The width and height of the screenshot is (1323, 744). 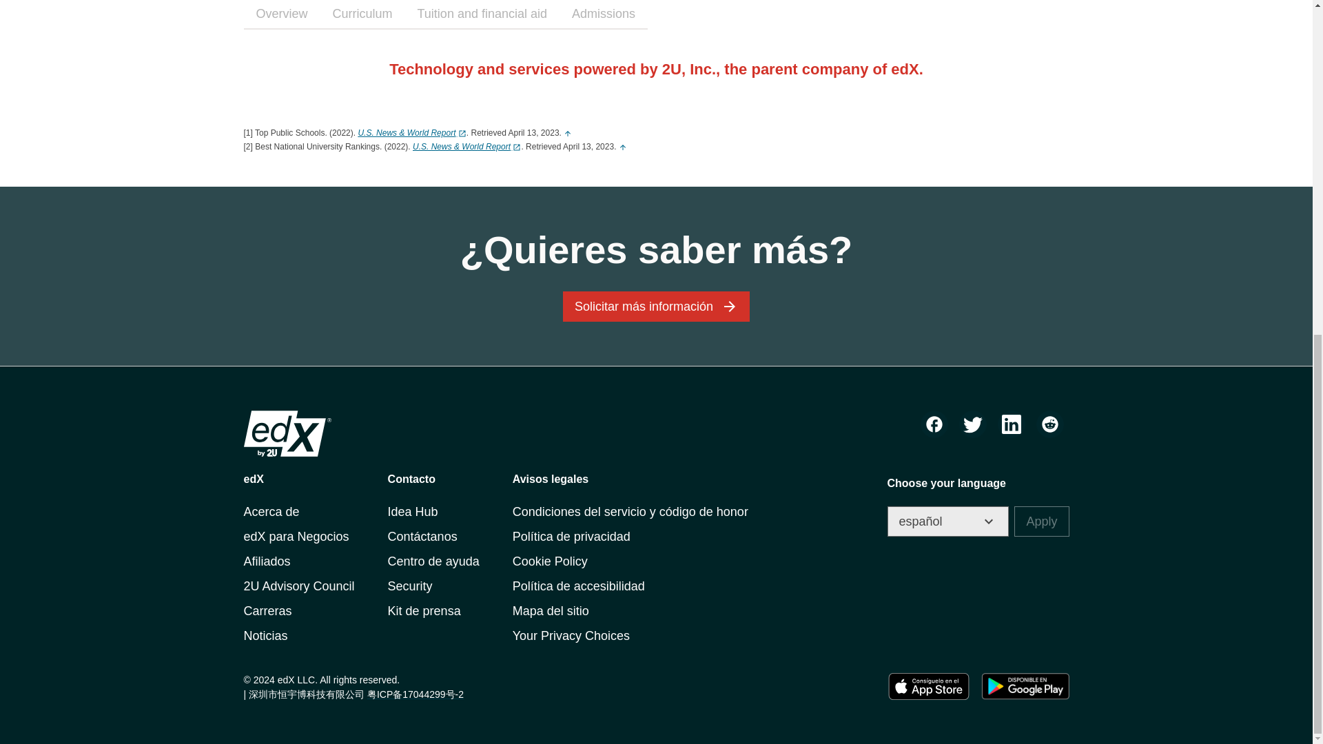 What do you see at coordinates (1012, 424) in the screenshot?
I see `LinkedIn` at bounding box center [1012, 424].